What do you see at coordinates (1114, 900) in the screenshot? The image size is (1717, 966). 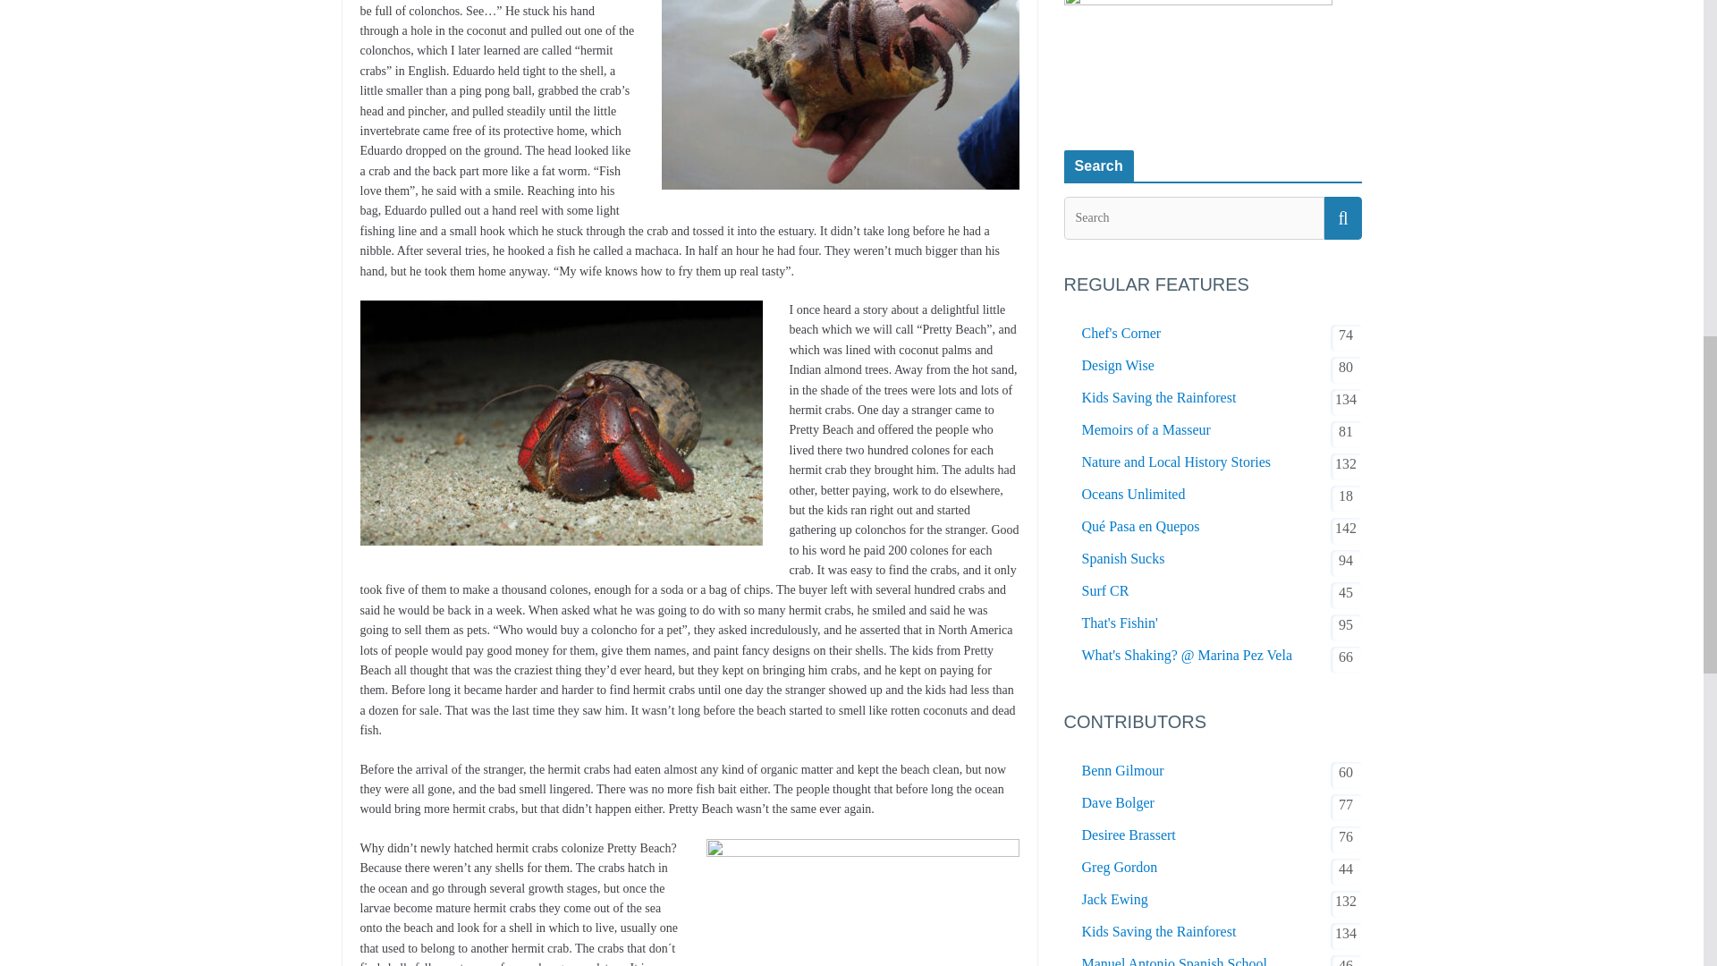 I see `Jack Ewing` at bounding box center [1114, 900].